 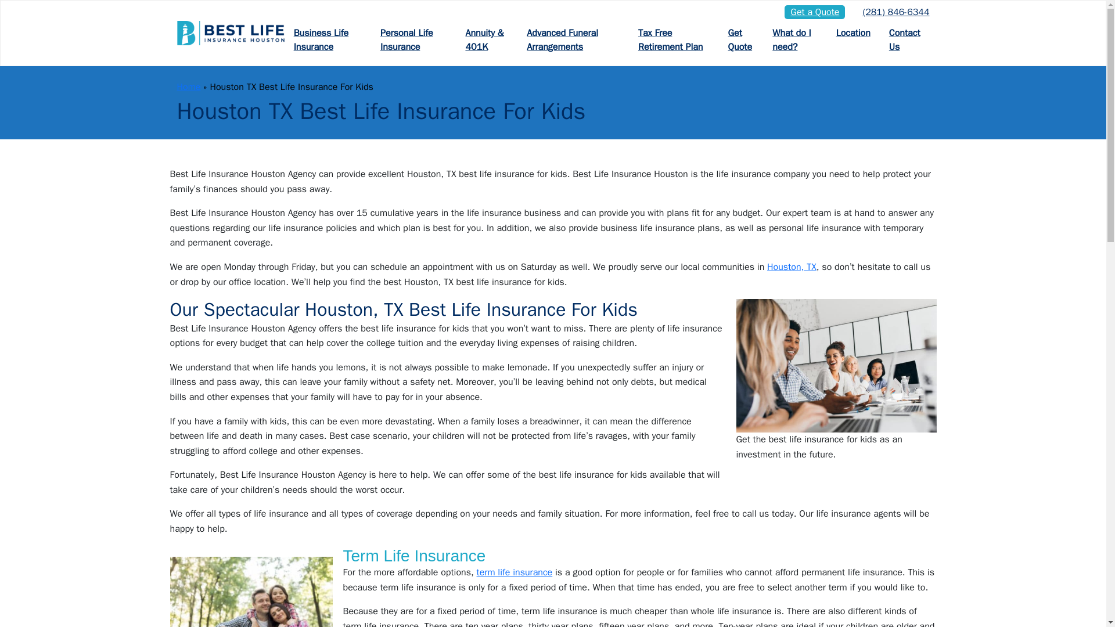 I want to click on Location, so click(x=853, y=33).